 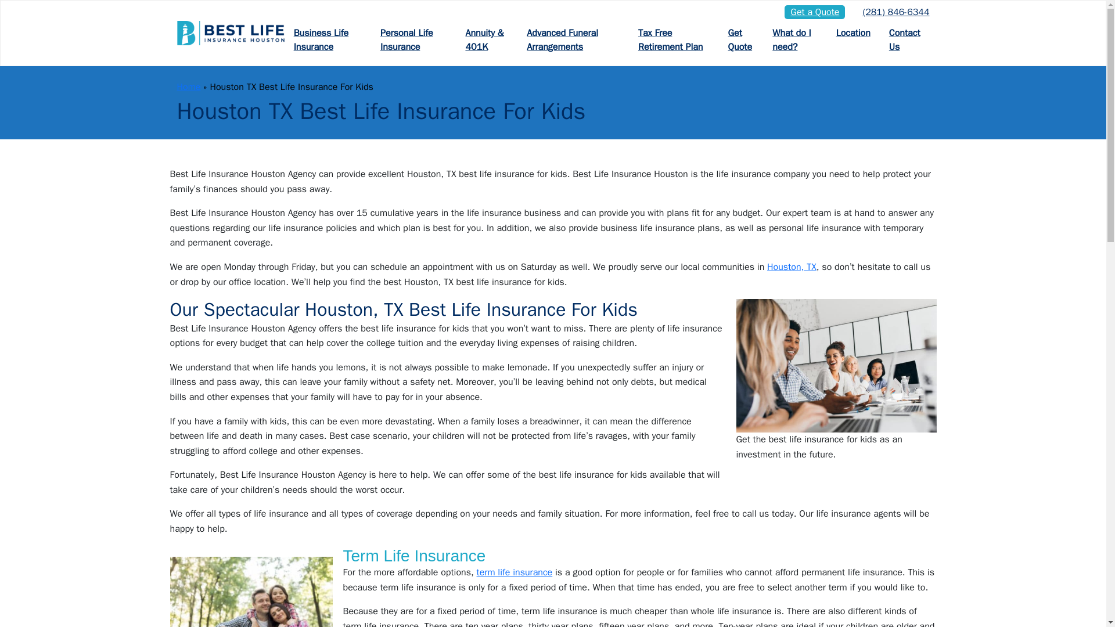 I want to click on Location, so click(x=853, y=33).